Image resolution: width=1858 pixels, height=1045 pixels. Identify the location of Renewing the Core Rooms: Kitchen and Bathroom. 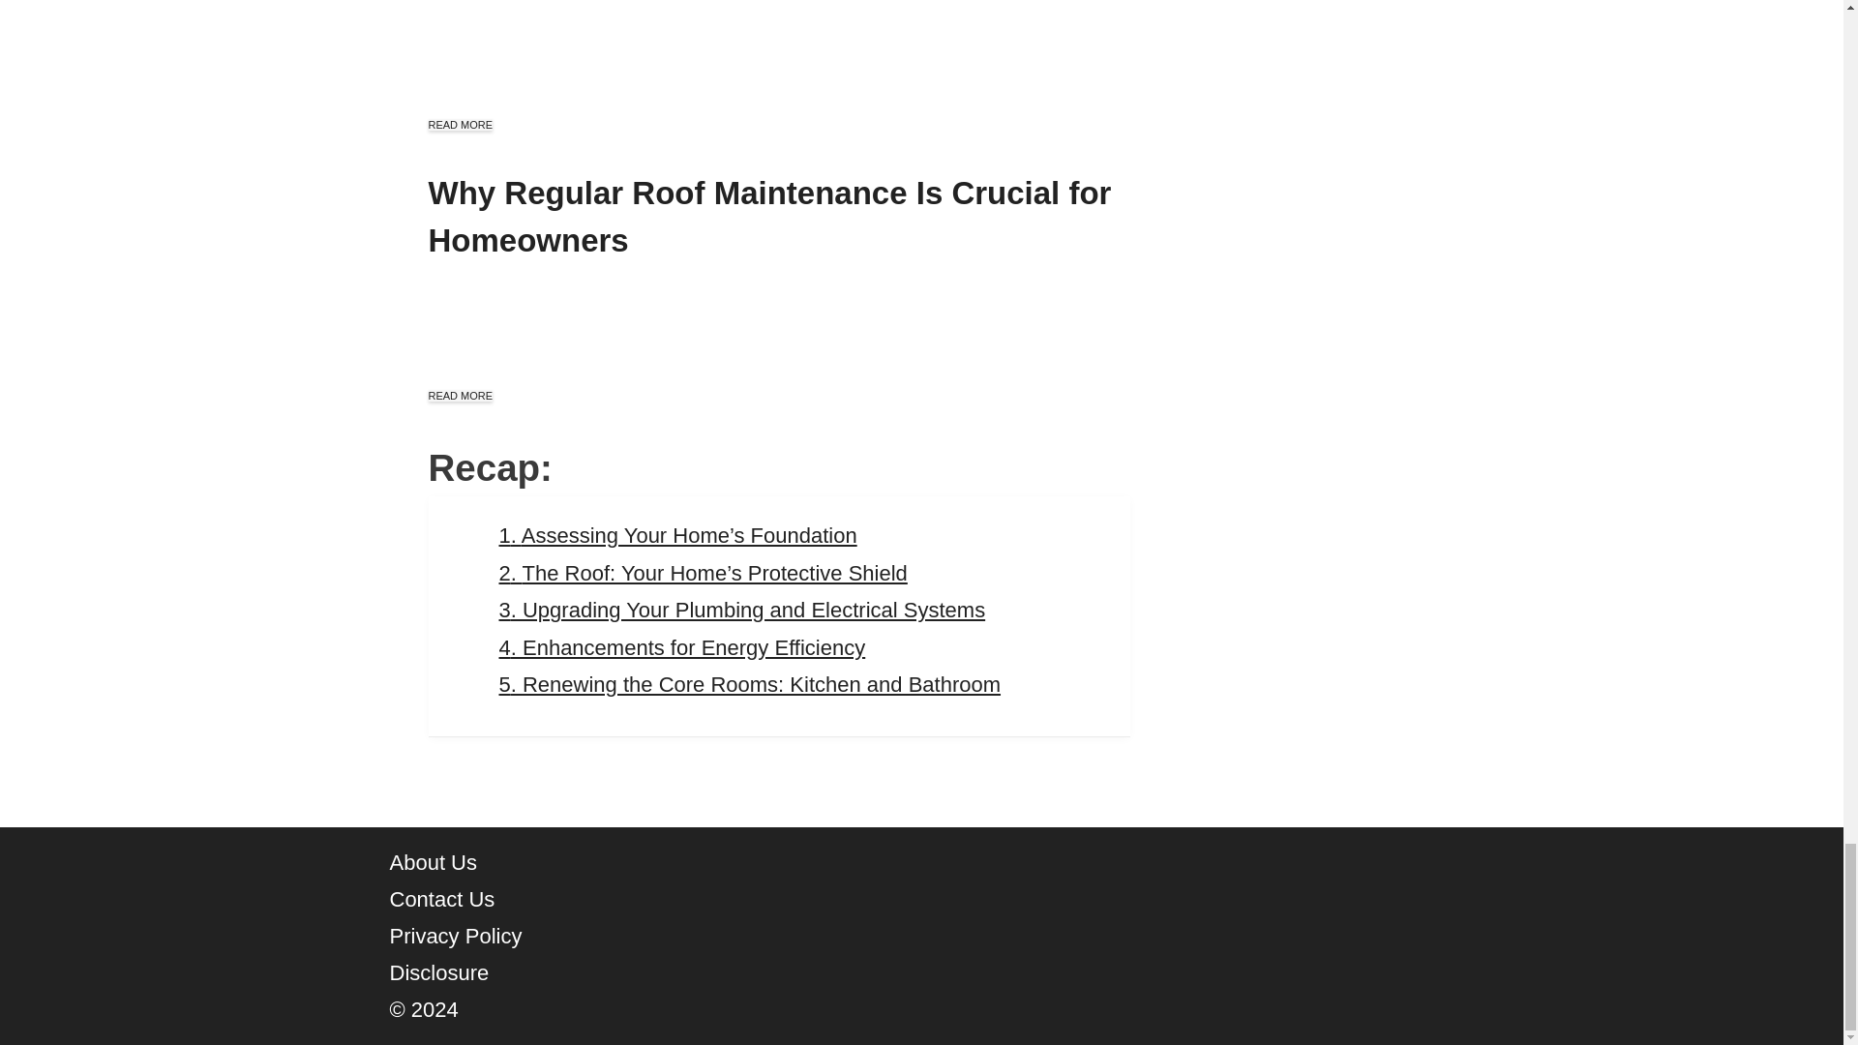
(750, 685).